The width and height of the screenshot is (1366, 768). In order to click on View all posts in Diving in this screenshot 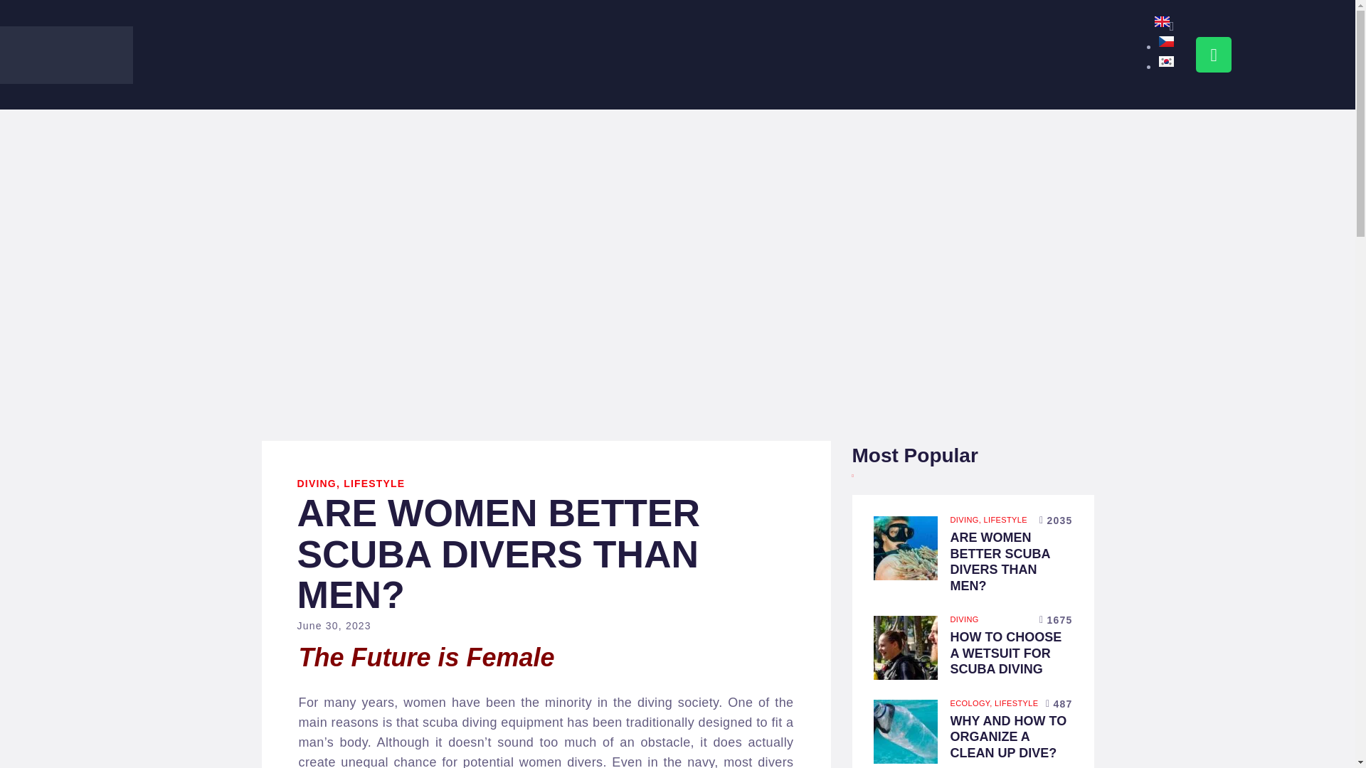, I will do `click(967, 519)`.